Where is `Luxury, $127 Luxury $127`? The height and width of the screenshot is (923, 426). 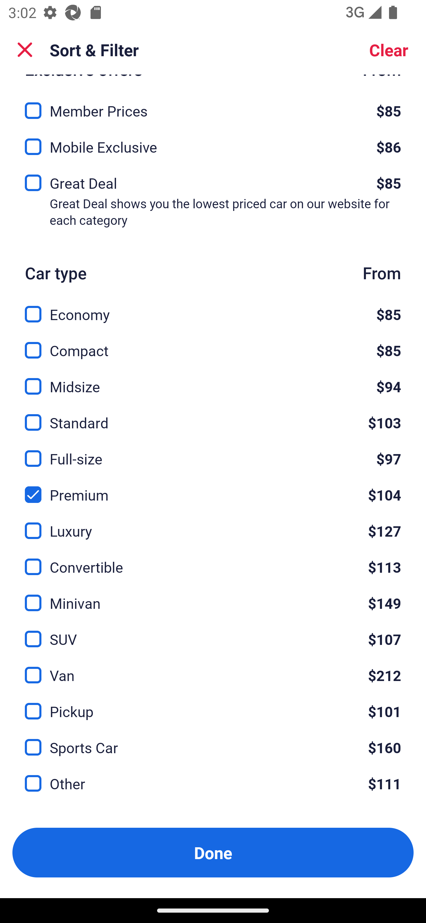 Luxury, $127 Luxury $127 is located at coordinates (213, 524).